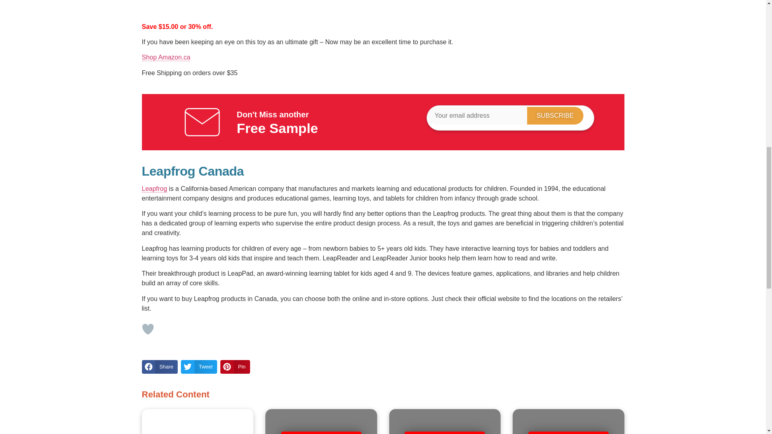 The height and width of the screenshot is (434, 772). I want to click on Advertisement, so click(382, 5).